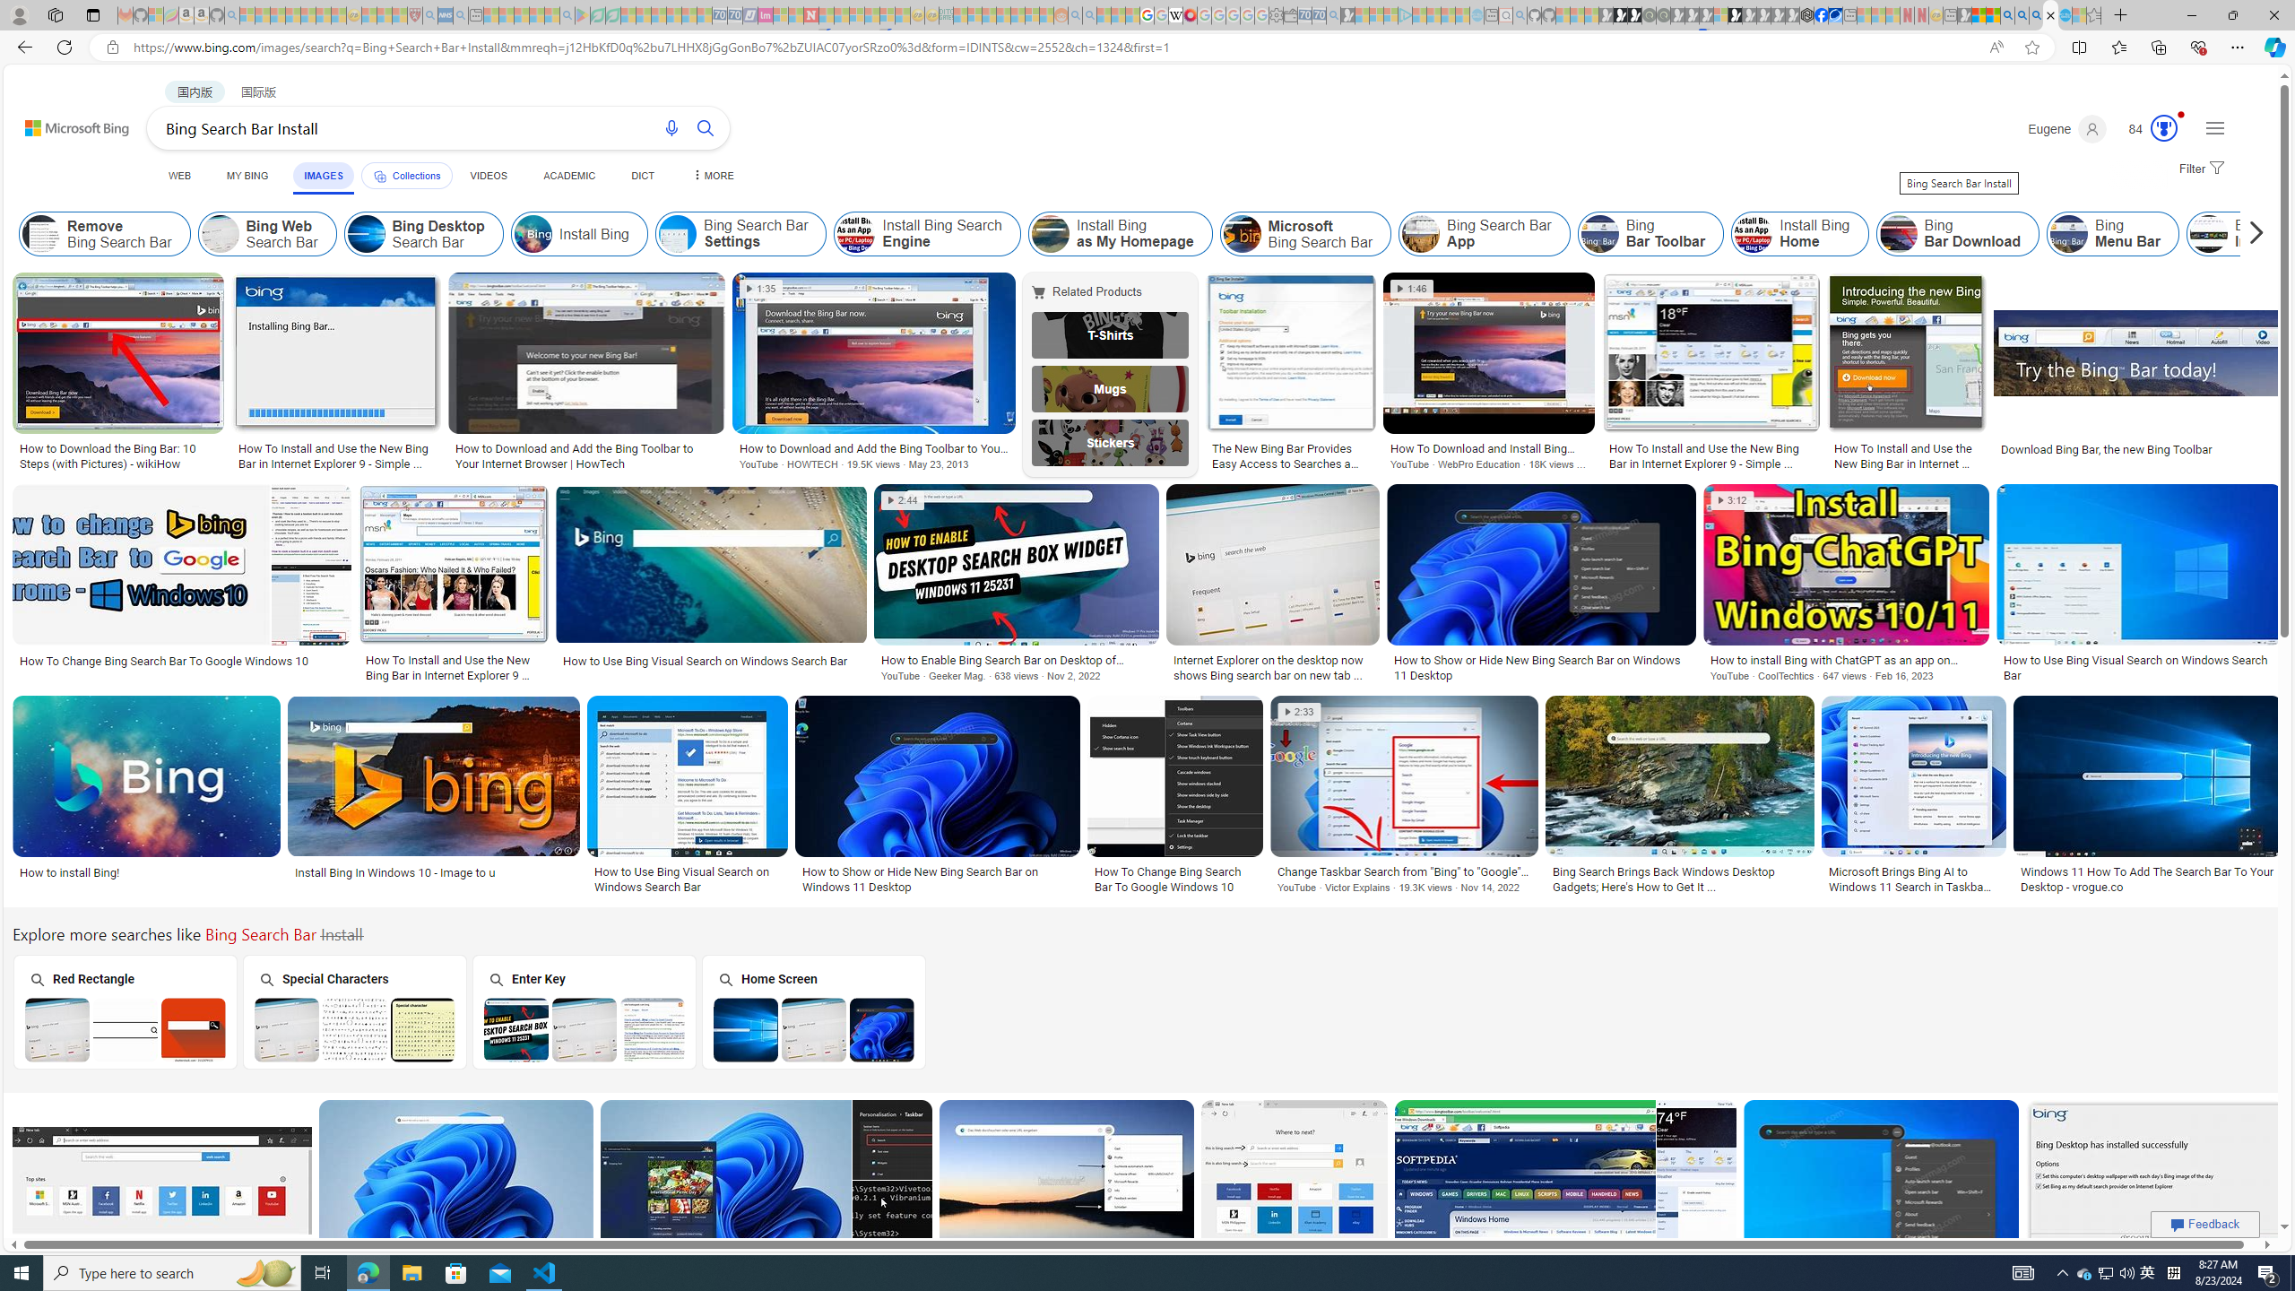 This screenshot has height=1291, width=2295. Describe the element at coordinates (308, 15) in the screenshot. I see `New Report Confirms 2023 Was Record Hot | Watch - Sleeping` at that location.